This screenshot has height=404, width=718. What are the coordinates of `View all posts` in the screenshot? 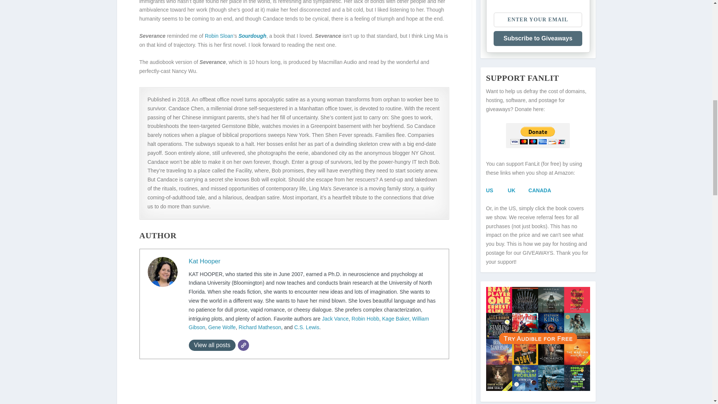 It's located at (212, 345).